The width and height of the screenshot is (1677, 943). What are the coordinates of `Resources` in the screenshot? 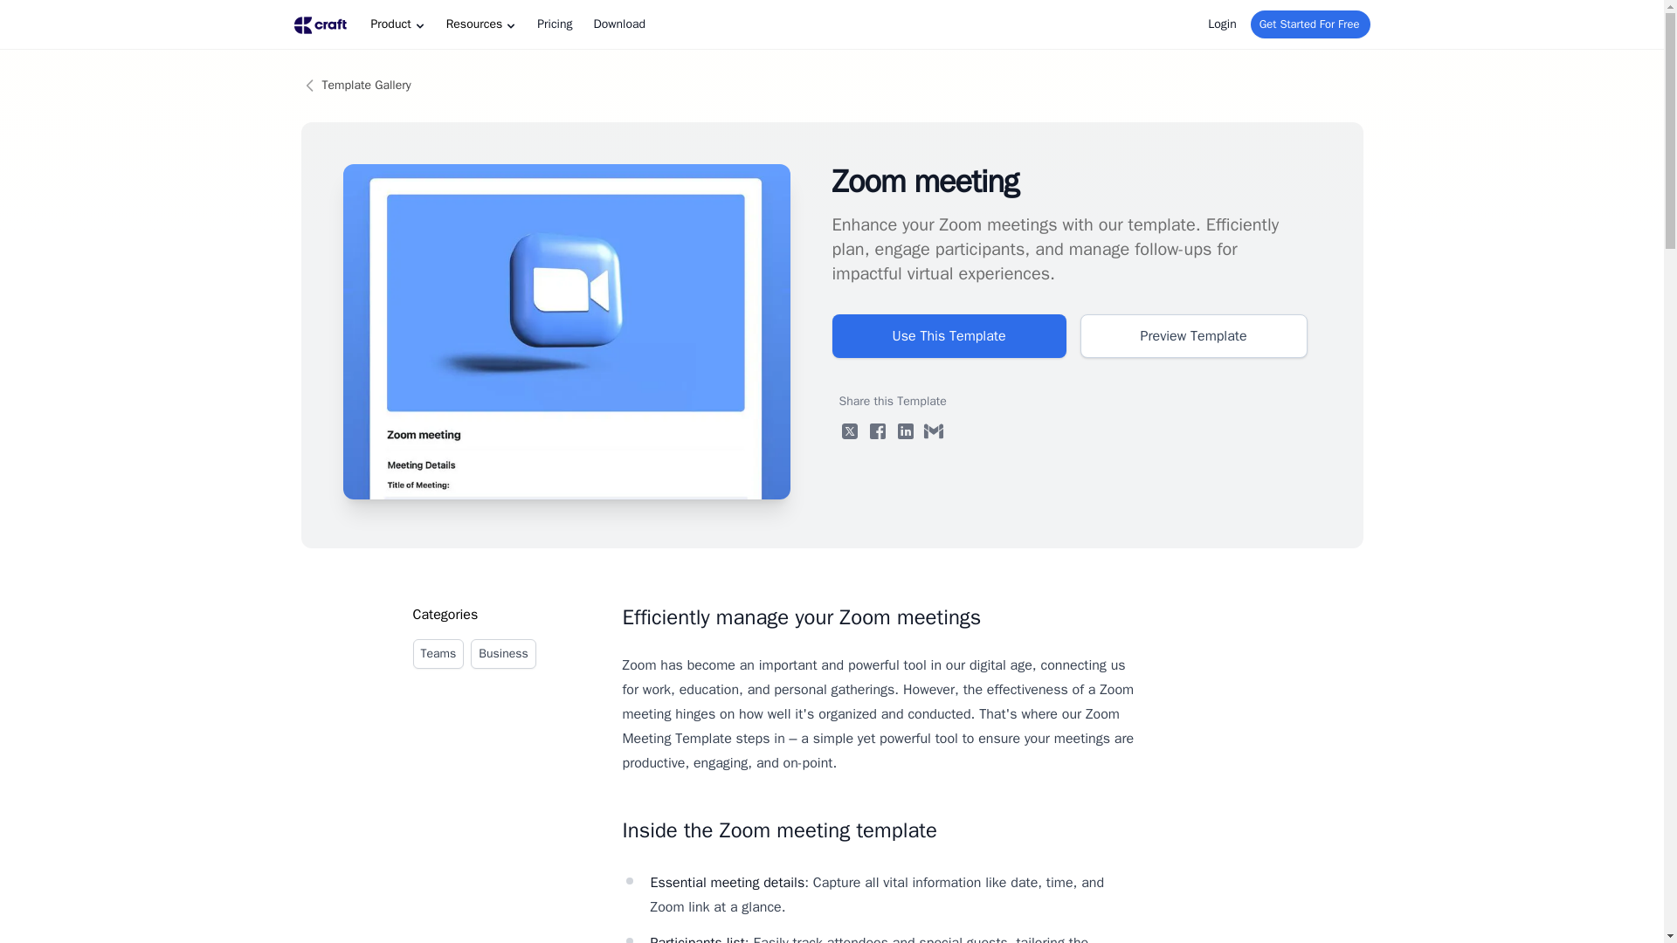 It's located at (480, 24).